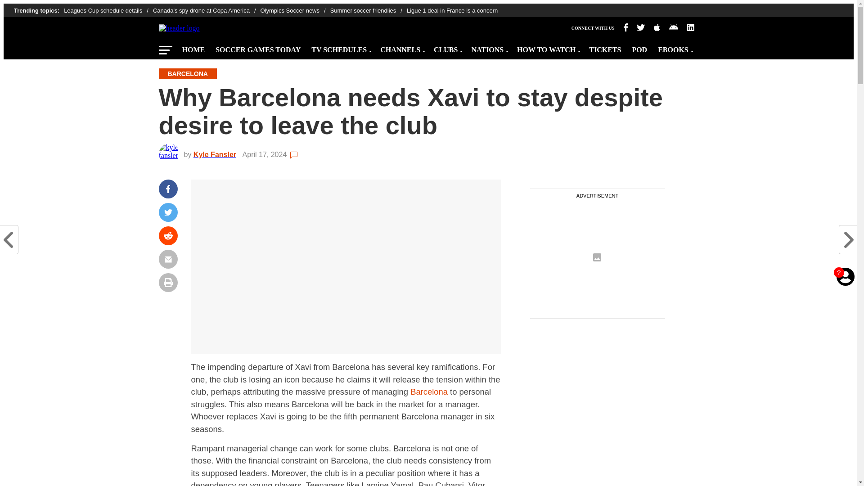 Image resolution: width=864 pixels, height=486 pixels. I want to click on Leagues Cup schedule details, so click(108, 11).